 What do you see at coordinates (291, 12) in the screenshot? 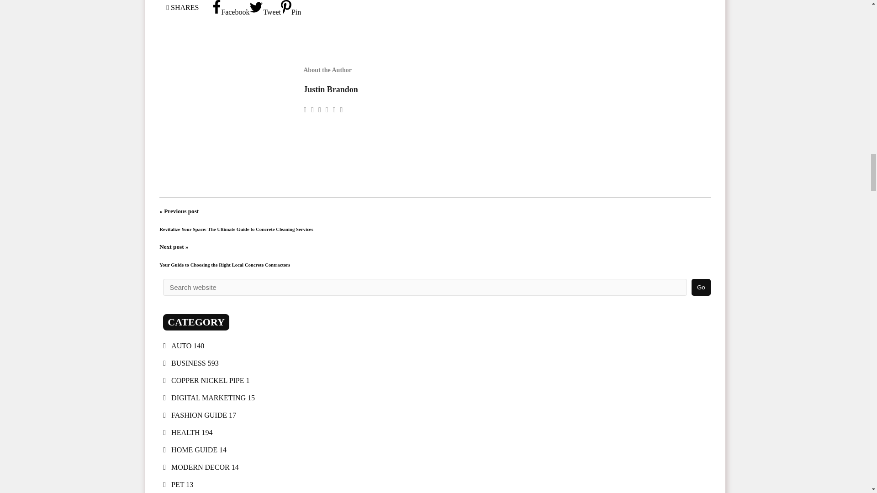
I see `Share on Pinterest` at bounding box center [291, 12].